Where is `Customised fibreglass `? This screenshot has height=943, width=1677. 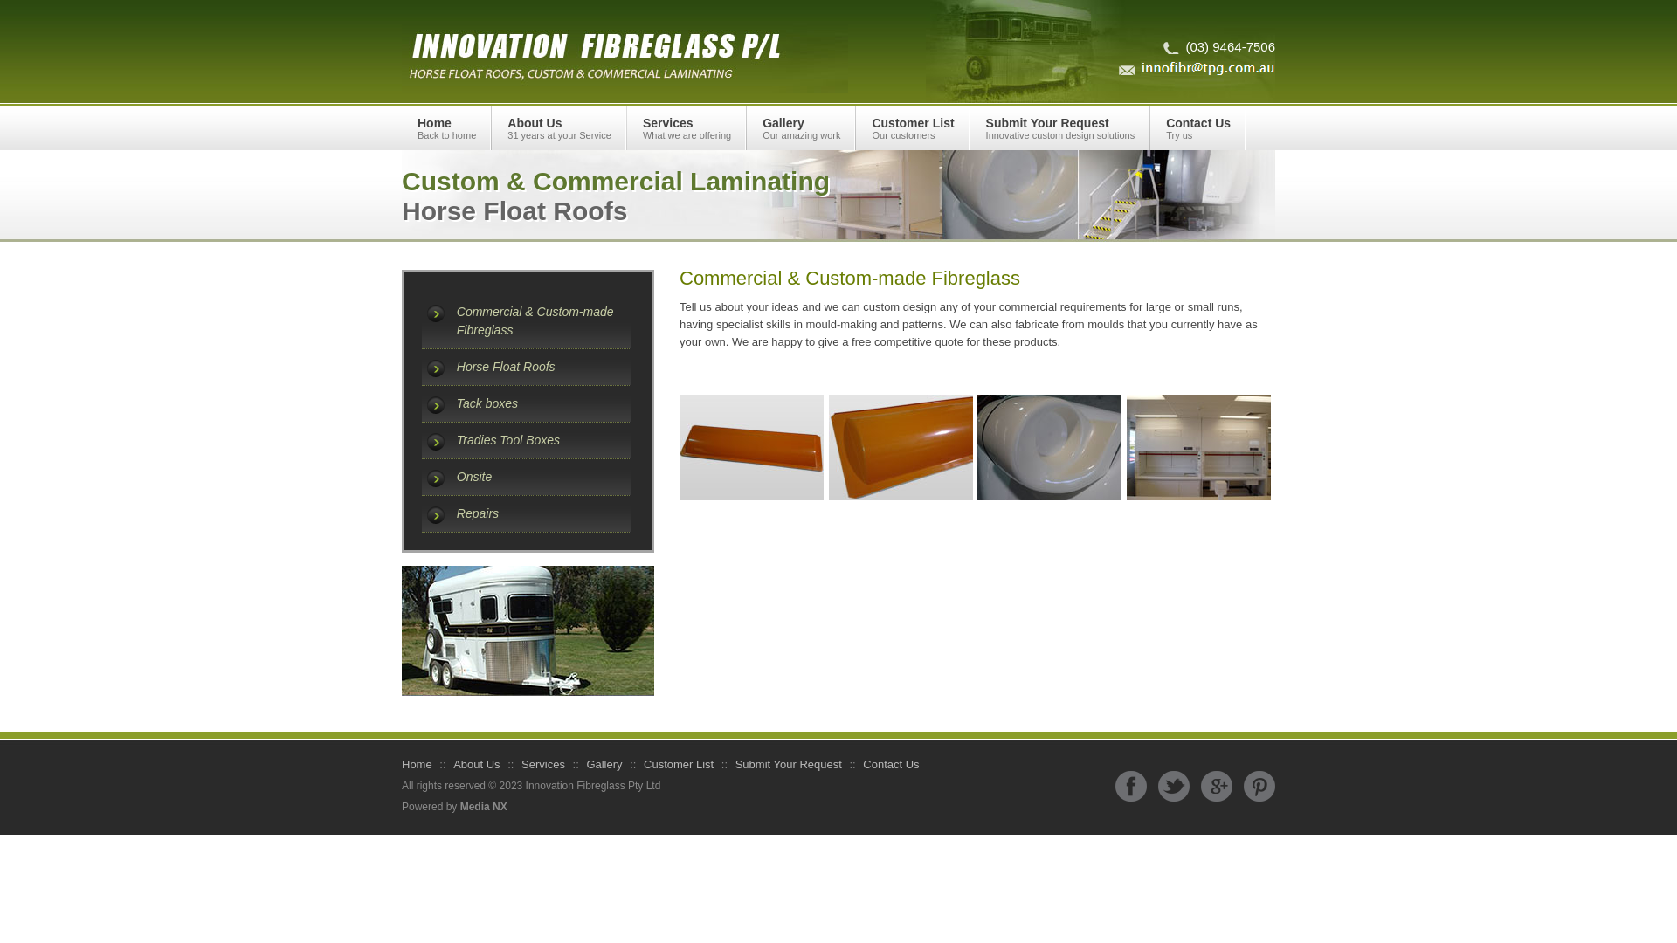 Customised fibreglass  is located at coordinates (751, 447).